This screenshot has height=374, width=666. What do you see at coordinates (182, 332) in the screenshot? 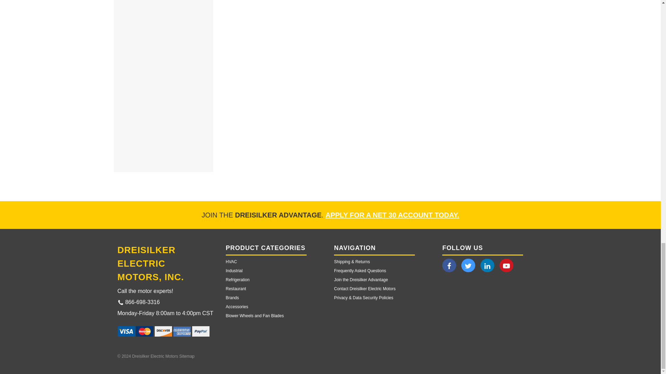
I see `We accept American Express American Express logo` at bounding box center [182, 332].